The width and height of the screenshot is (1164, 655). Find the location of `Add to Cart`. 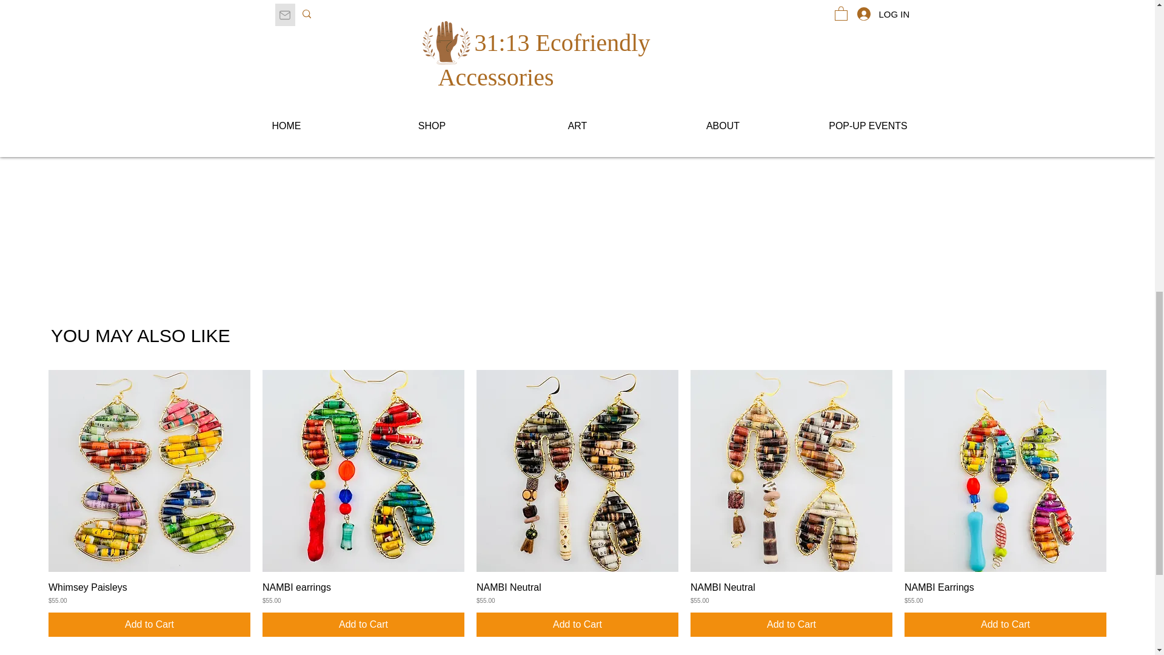

Add to Cart is located at coordinates (1005, 624).